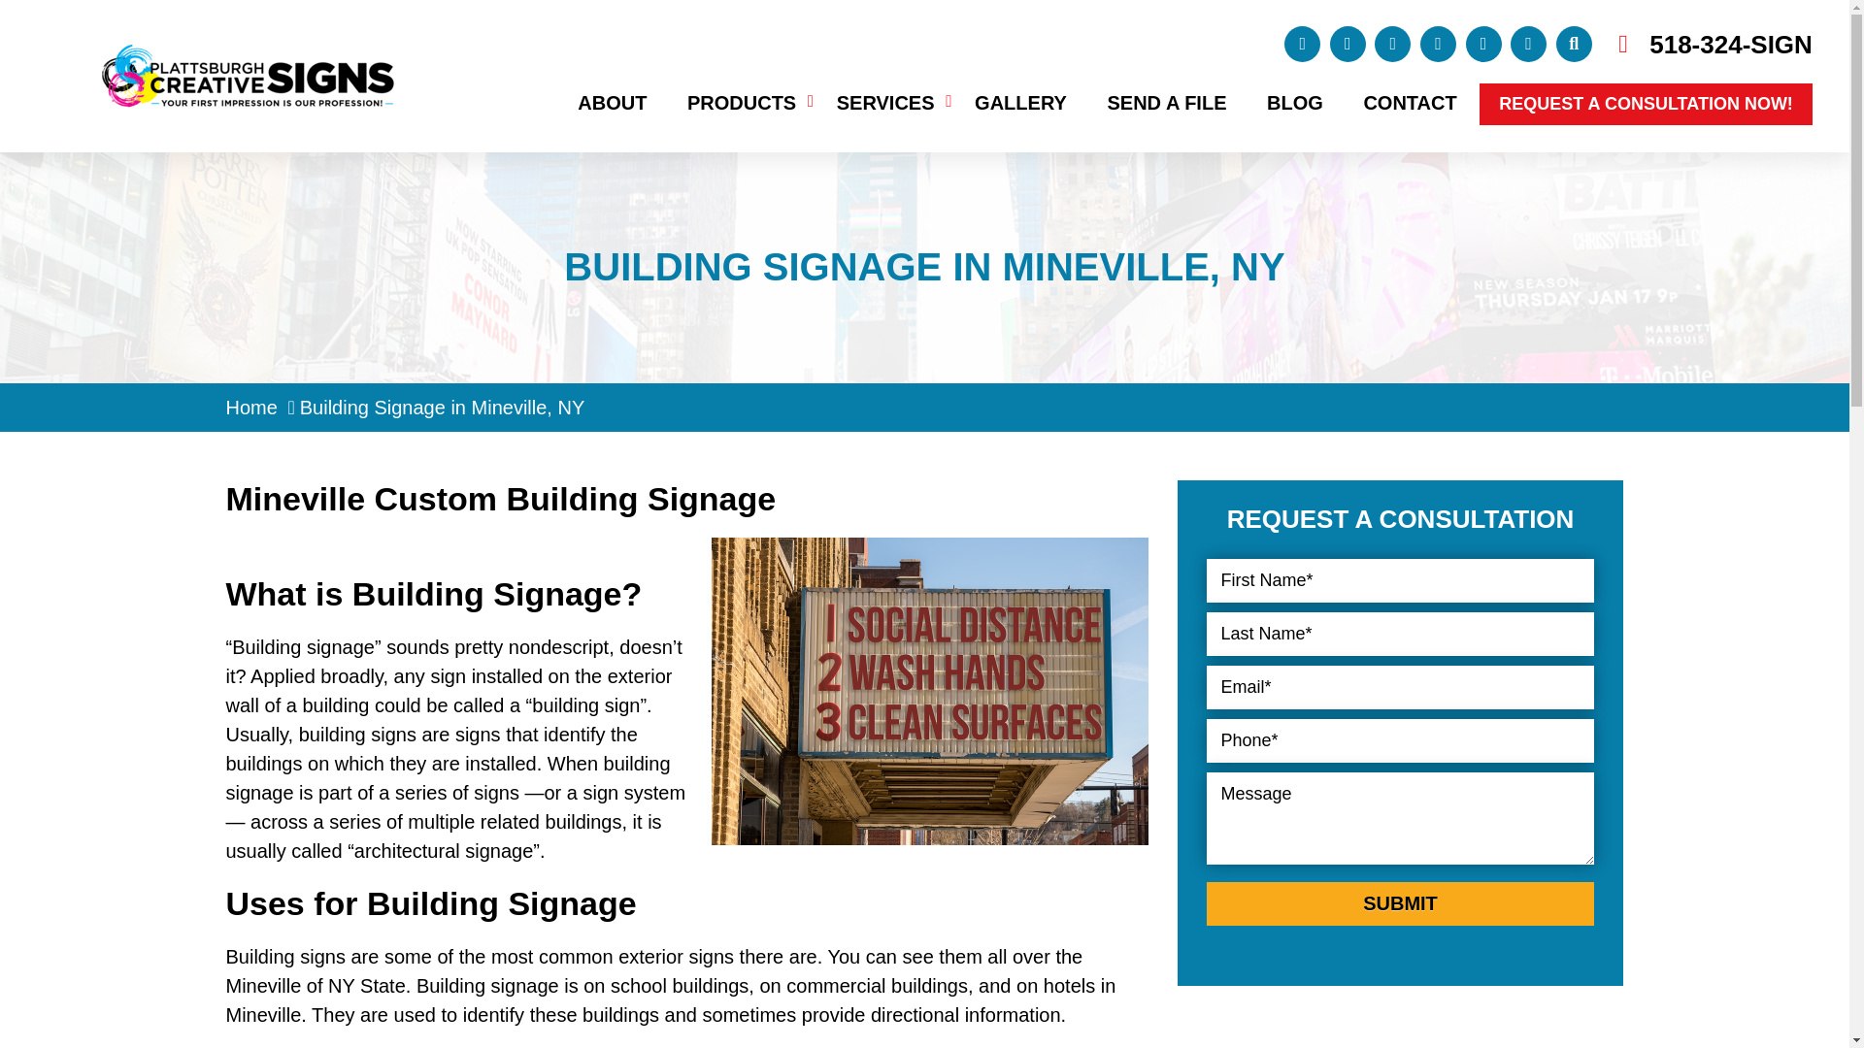 This screenshot has width=1864, height=1048. I want to click on PRODUCTS, so click(741, 102).